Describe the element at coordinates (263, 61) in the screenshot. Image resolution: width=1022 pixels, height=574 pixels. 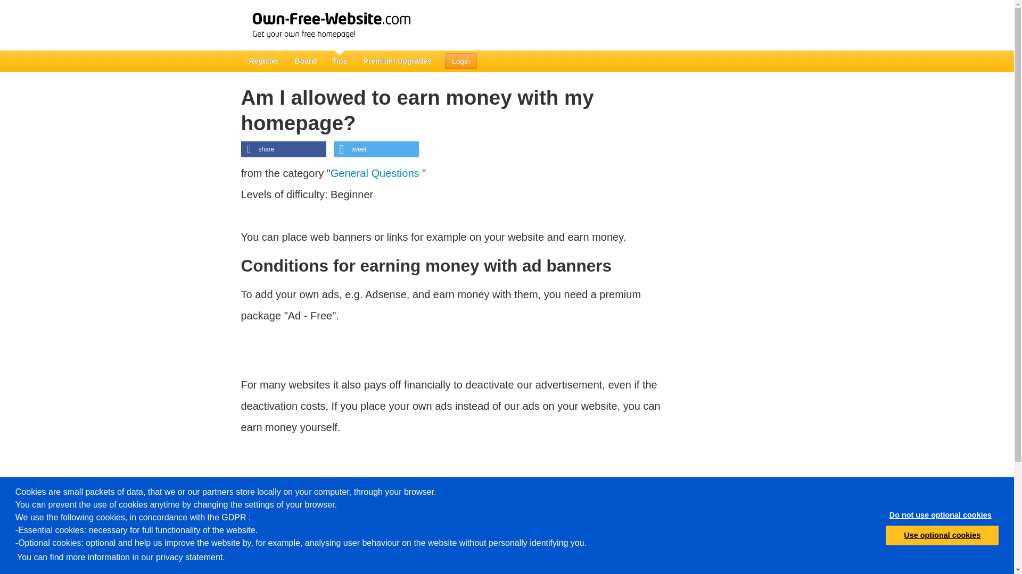
I see `Register - Webme.com` at that location.